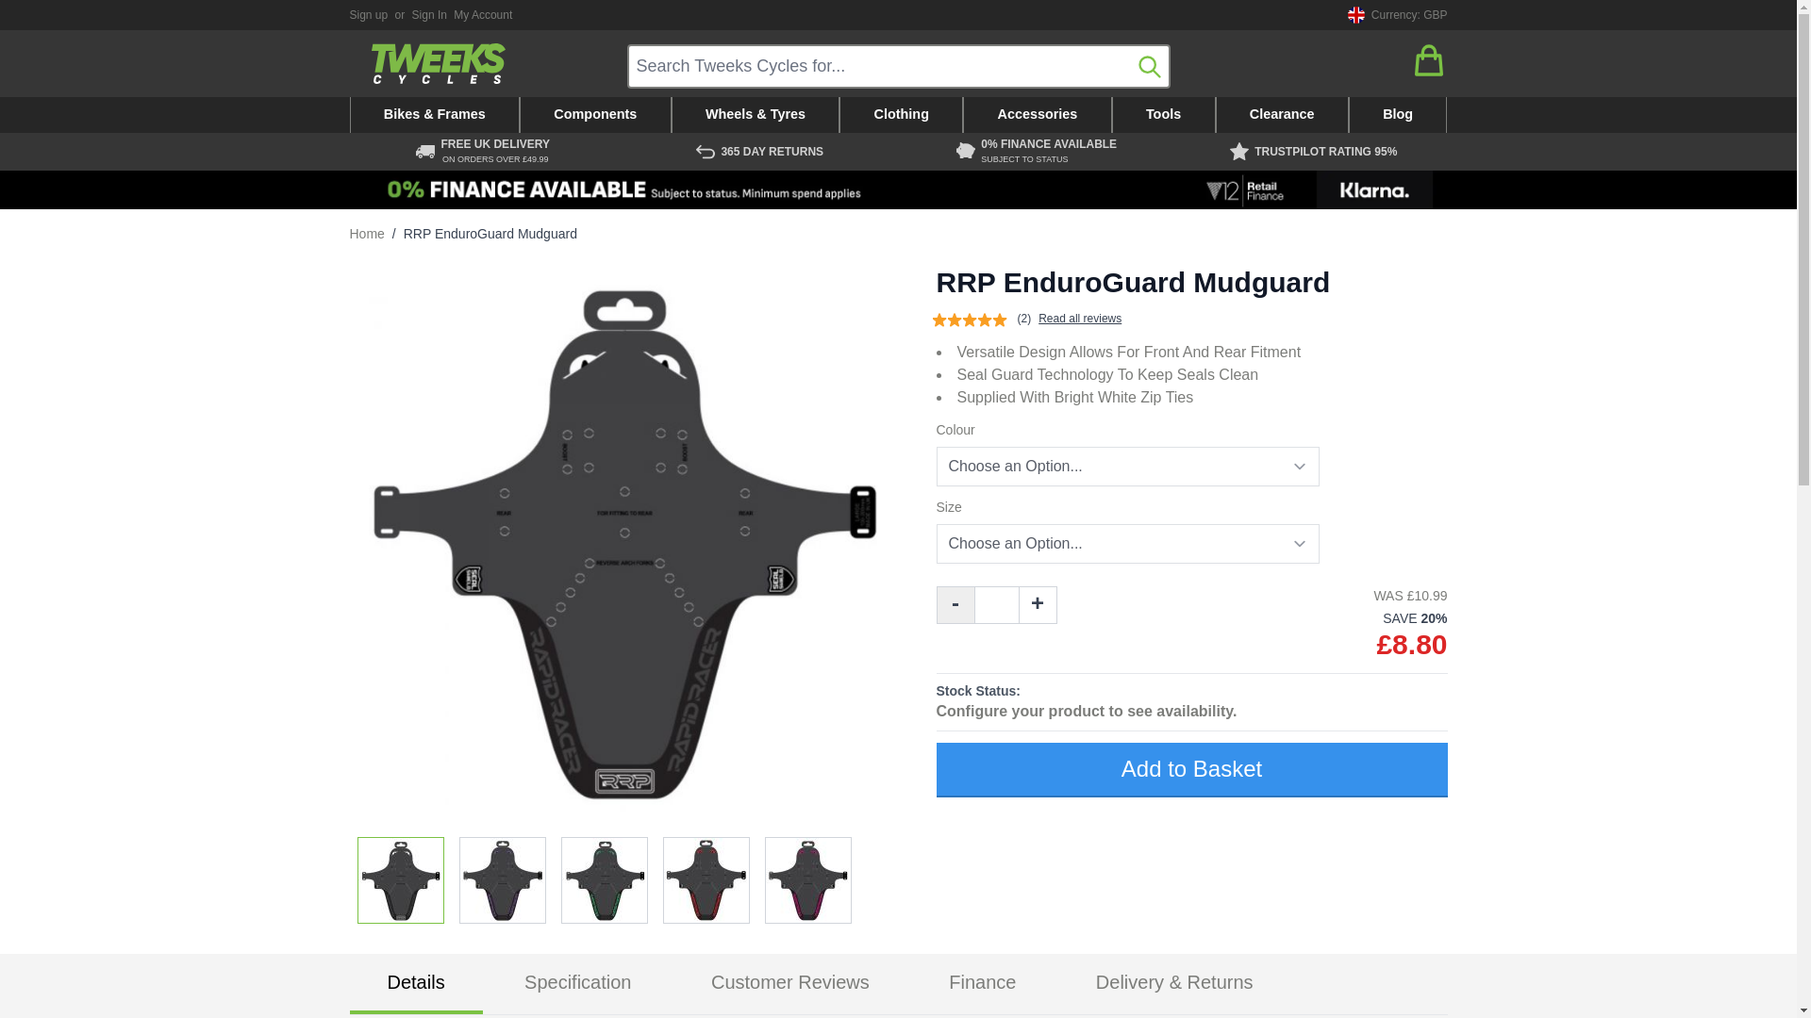 The height and width of the screenshot is (1018, 1811). Describe the element at coordinates (1394, 15) in the screenshot. I see `Currency: GBP` at that location.